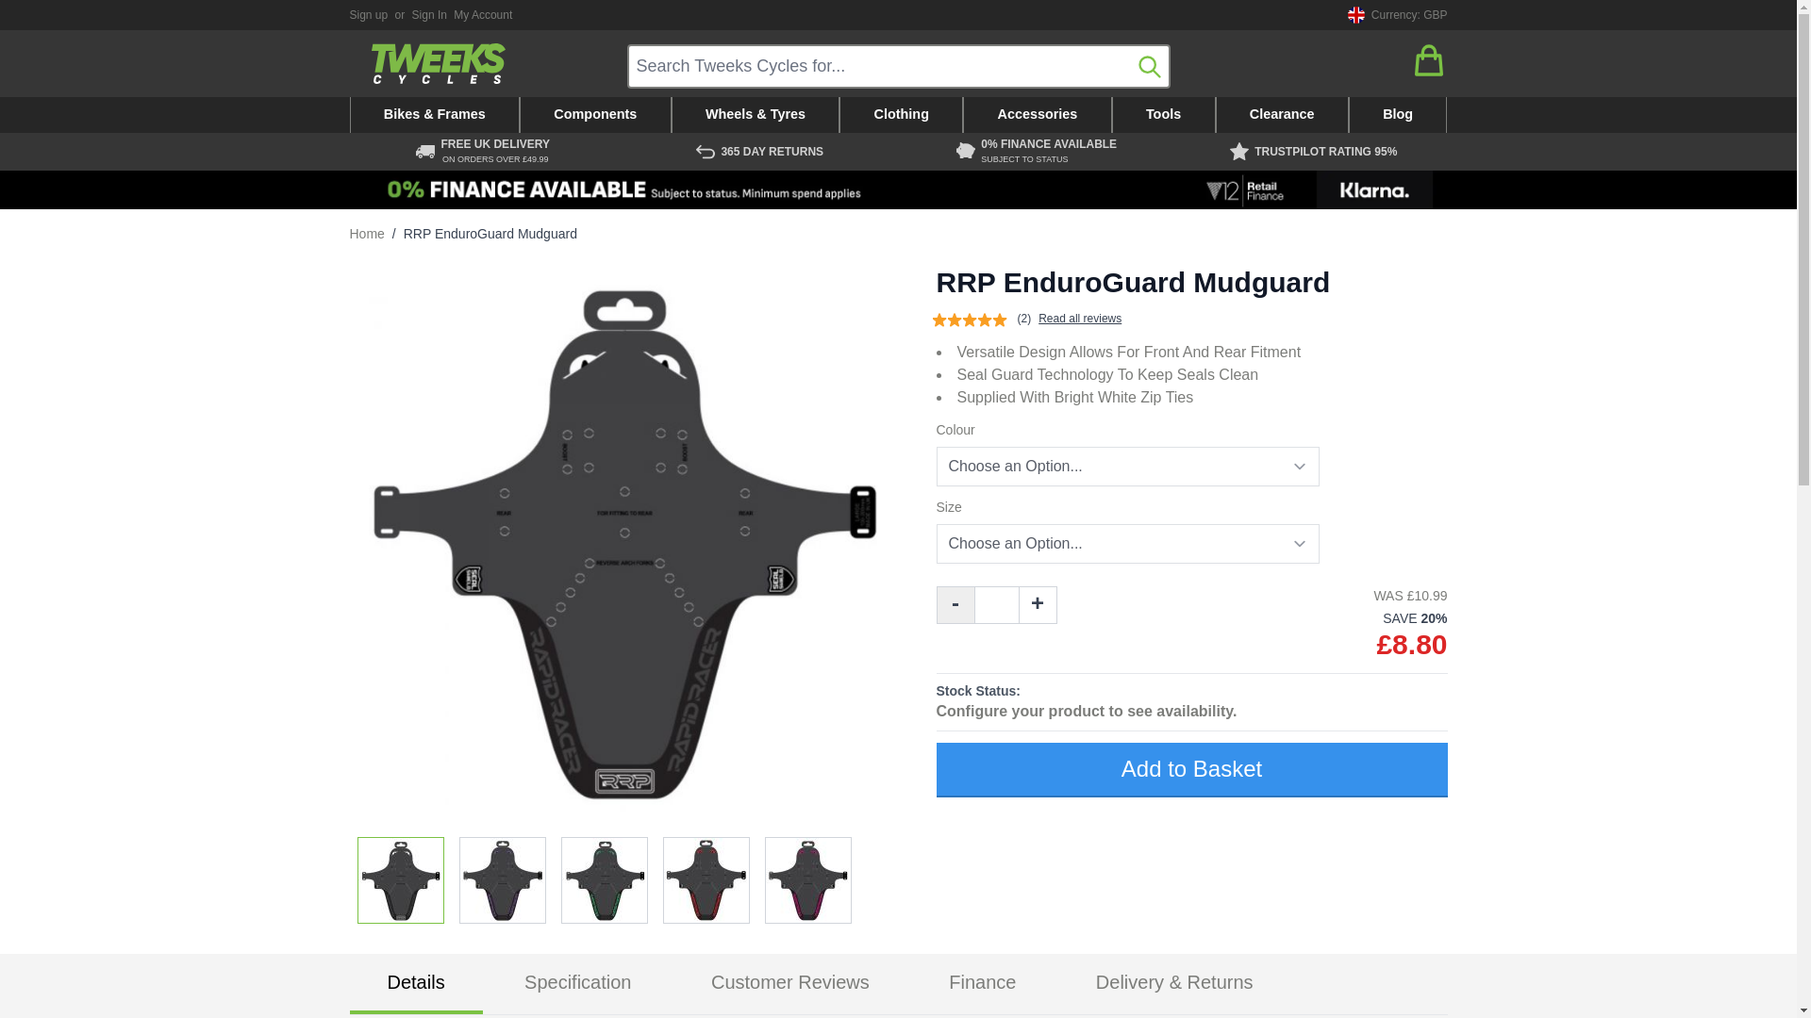 The height and width of the screenshot is (1018, 1811). Describe the element at coordinates (1394, 15) in the screenshot. I see `Currency: GBP` at that location.